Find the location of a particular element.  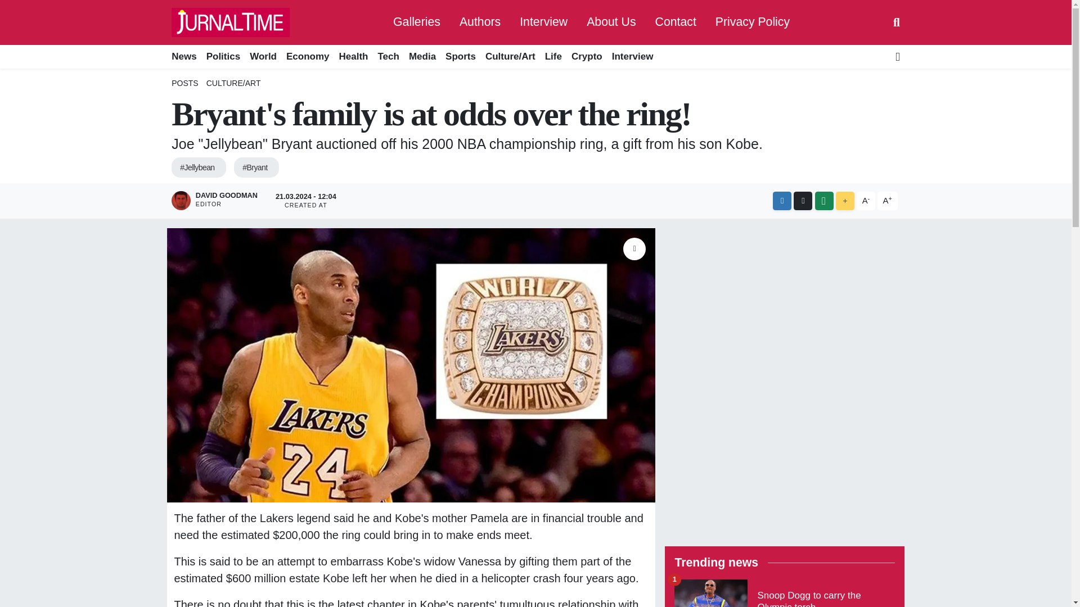

Politics is located at coordinates (223, 57).